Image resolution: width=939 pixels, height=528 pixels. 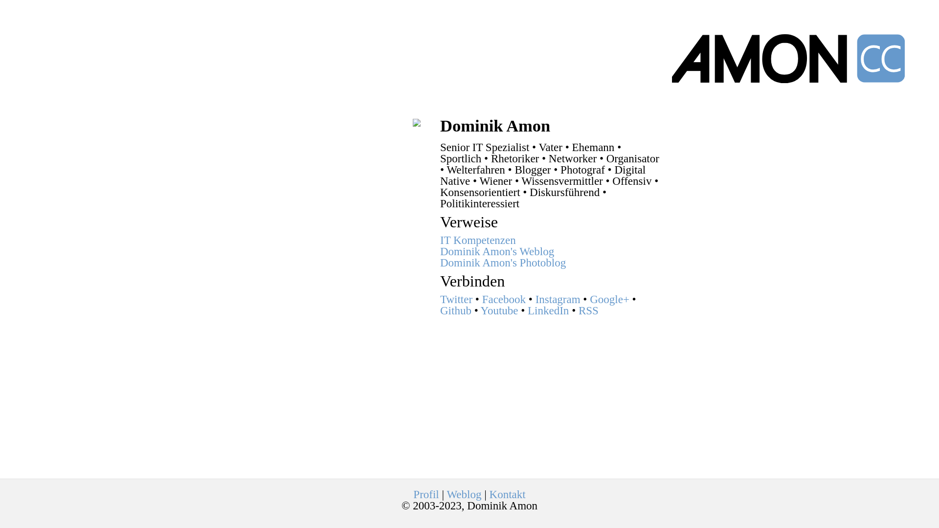 I want to click on Youtube, so click(x=500, y=311).